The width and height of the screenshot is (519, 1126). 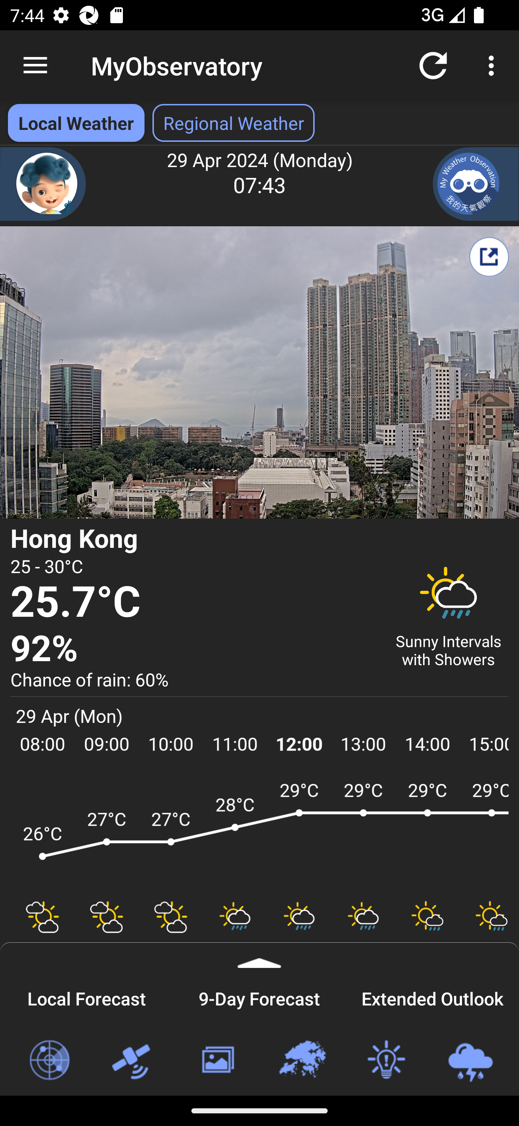 I want to click on Loc-based Rain & Lightning Forecast, so click(x=470, y=1060).